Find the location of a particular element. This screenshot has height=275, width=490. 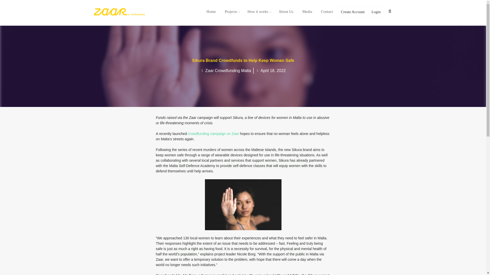

Home is located at coordinates (212, 13).